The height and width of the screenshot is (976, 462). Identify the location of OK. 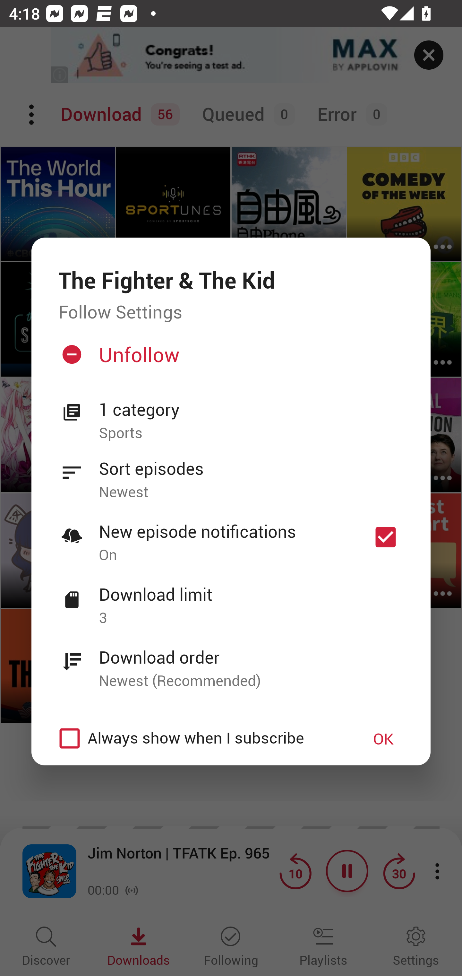
(383, 738).